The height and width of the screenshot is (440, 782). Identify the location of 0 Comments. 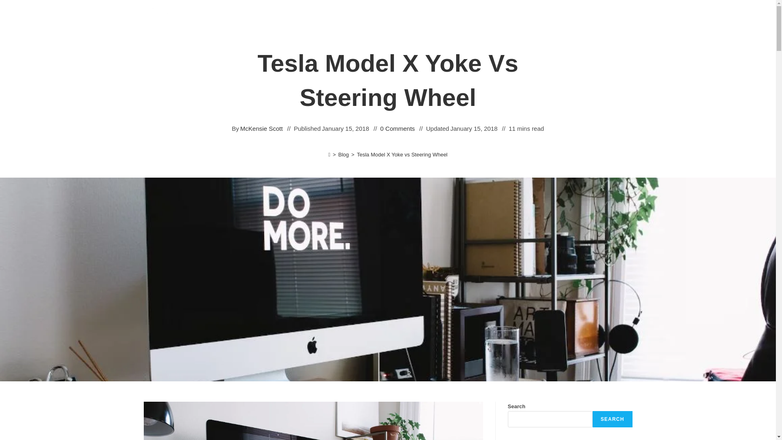
(398, 129).